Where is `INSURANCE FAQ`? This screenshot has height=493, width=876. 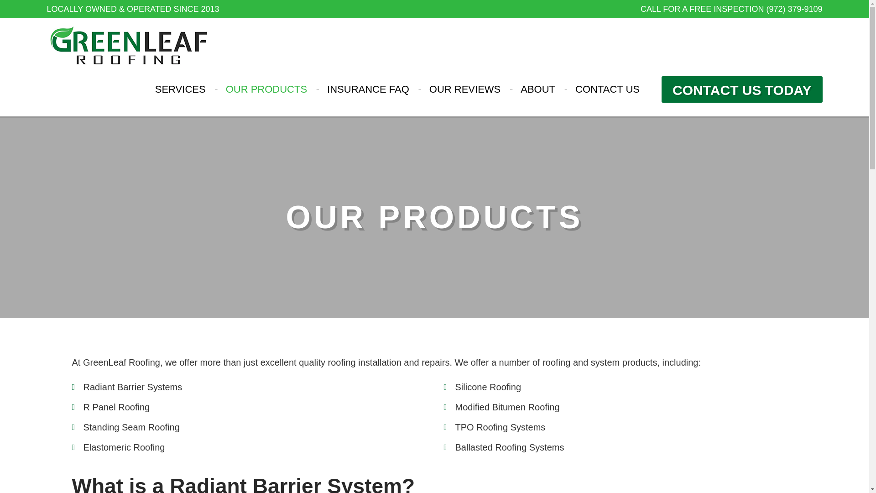
INSURANCE FAQ is located at coordinates (368, 91).